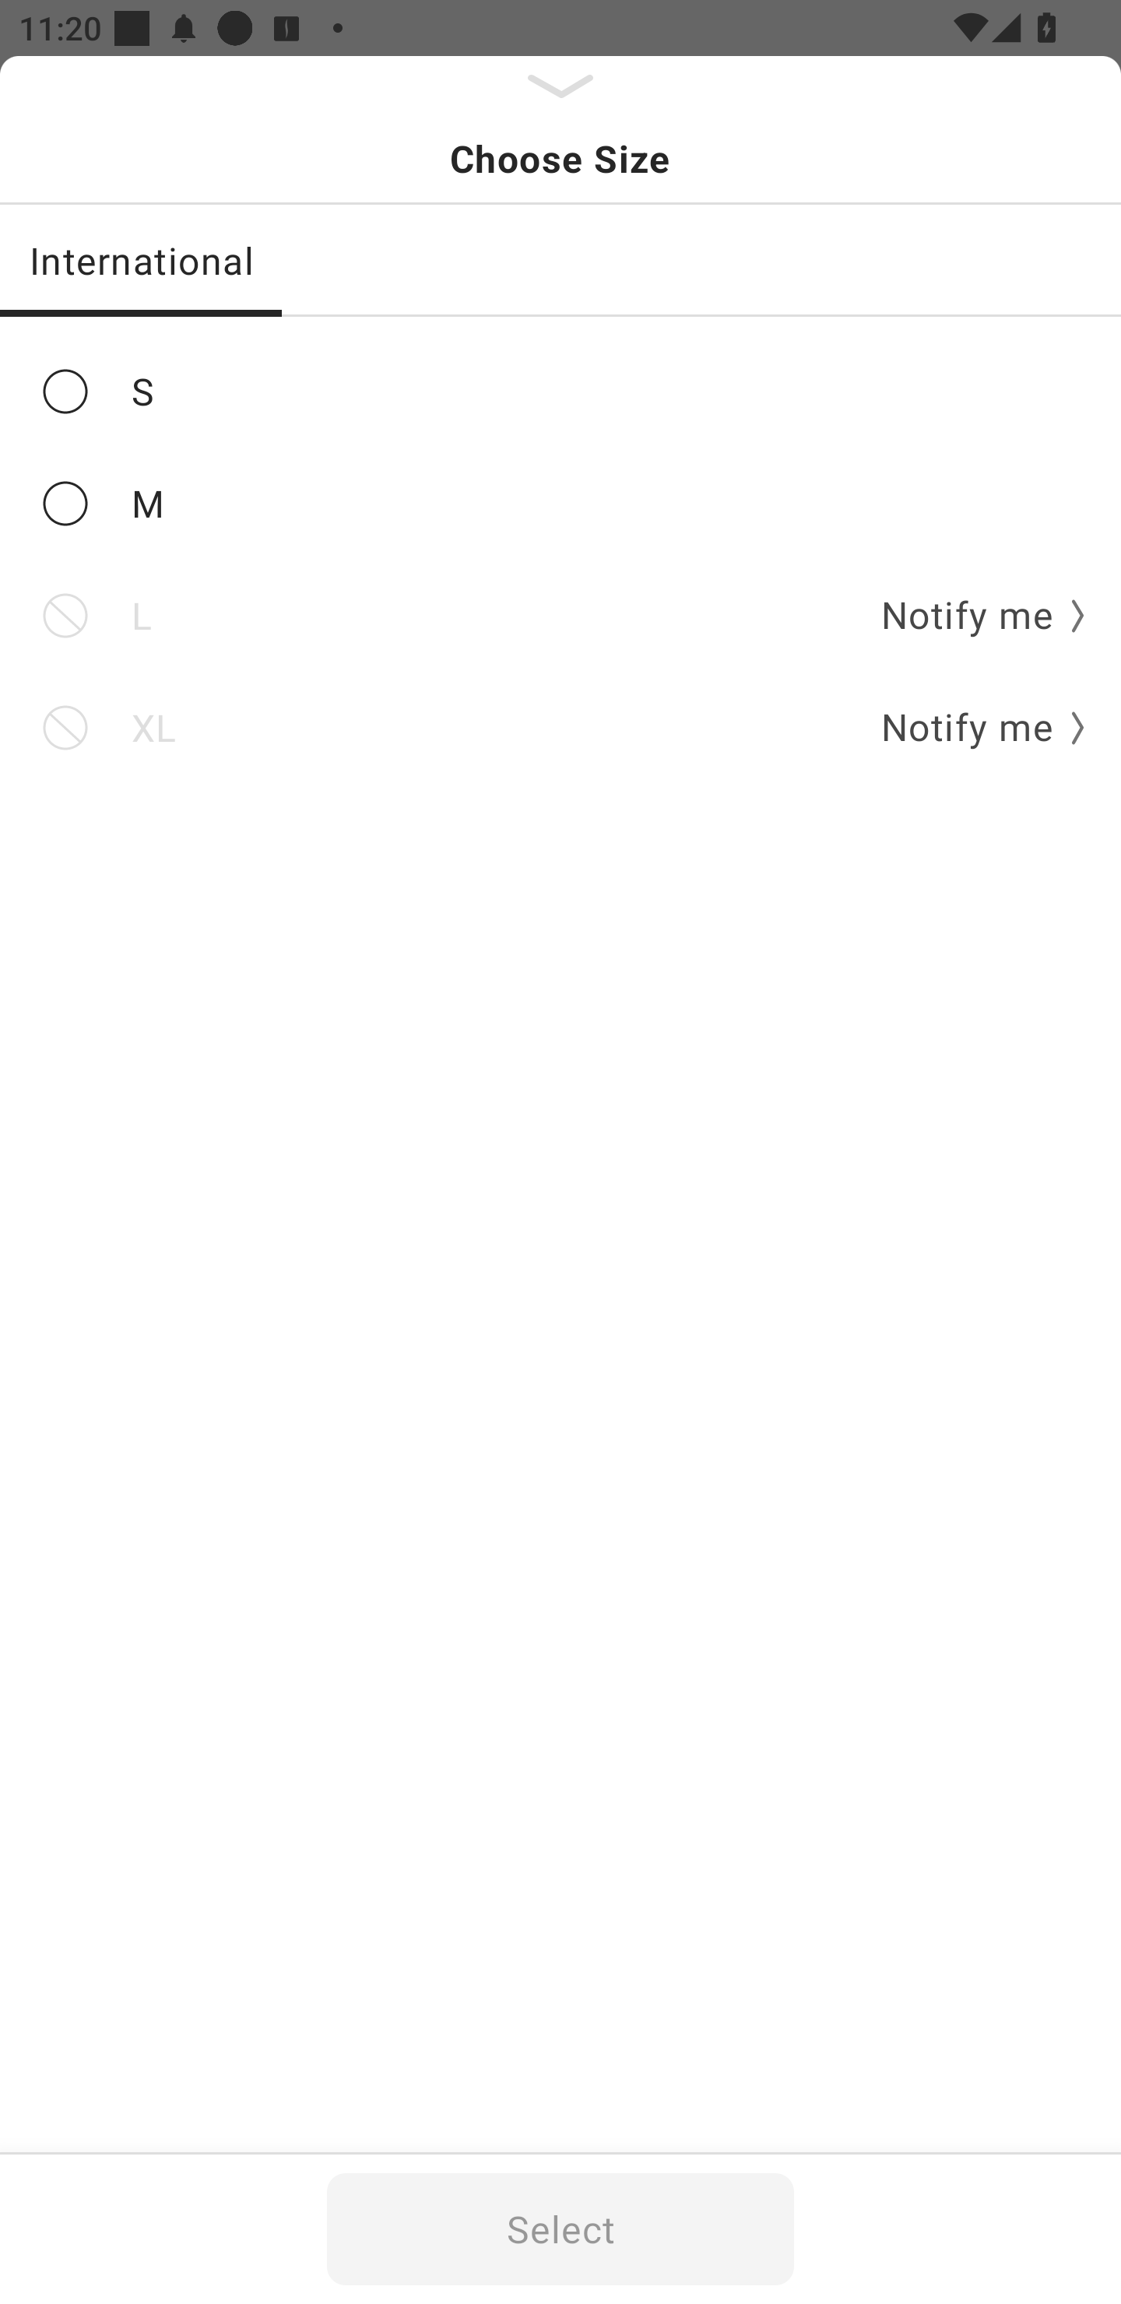  What do you see at coordinates (973, 616) in the screenshot?
I see `Notify me` at bounding box center [973, 616].